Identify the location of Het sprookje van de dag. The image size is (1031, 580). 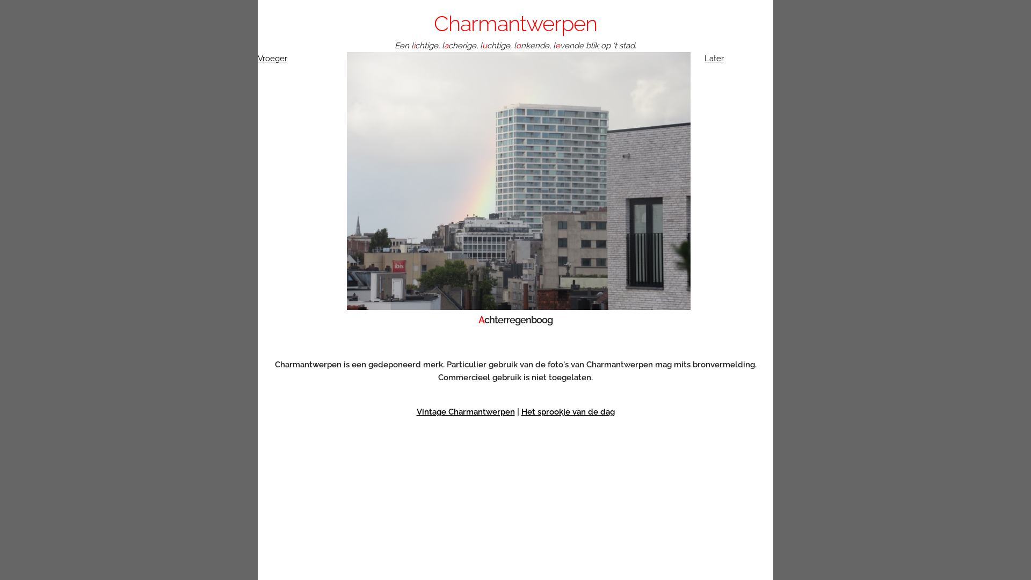
(568, 412).